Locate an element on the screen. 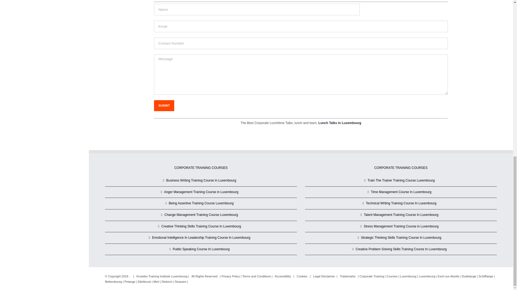 The width and height of the screenshot is (517, 290). submit is located at coordinates (164, 105).